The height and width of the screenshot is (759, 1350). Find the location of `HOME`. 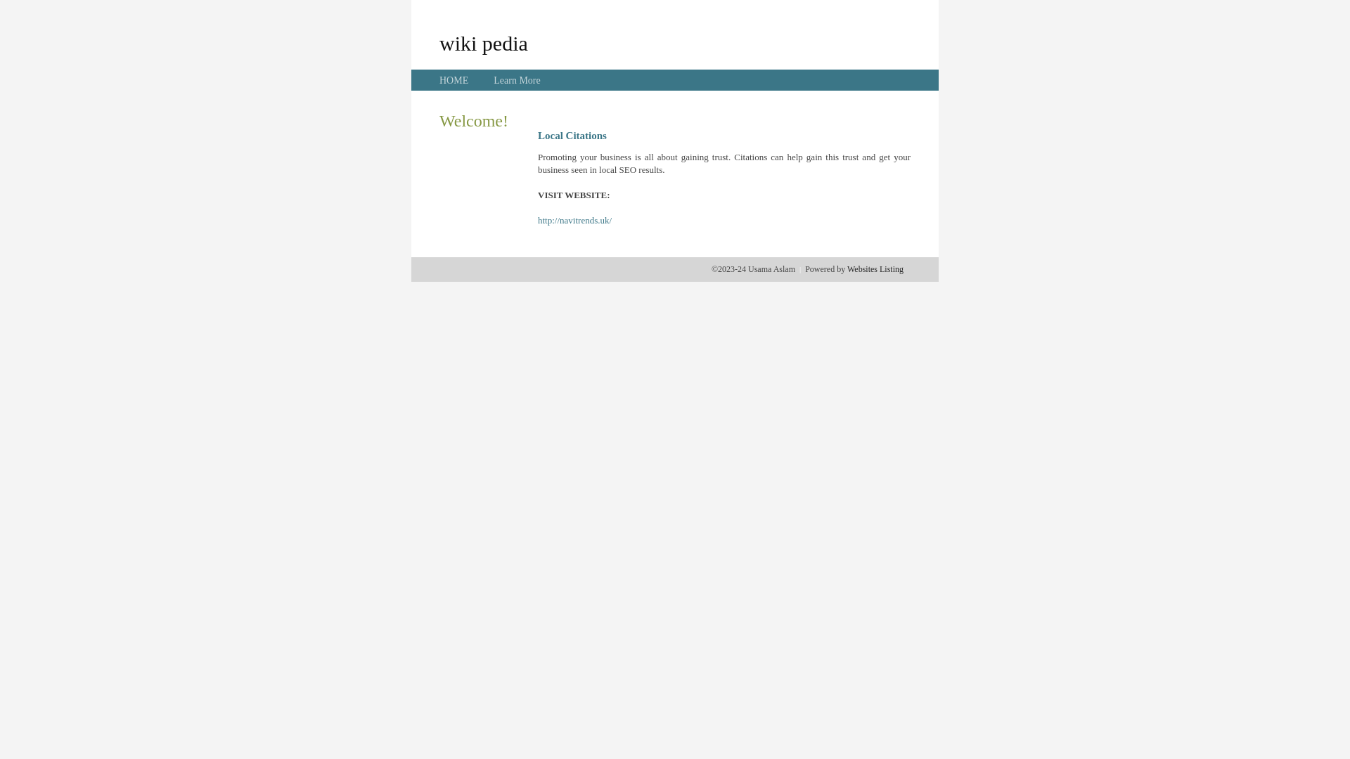

HOME is located at coordinates (454, 80).